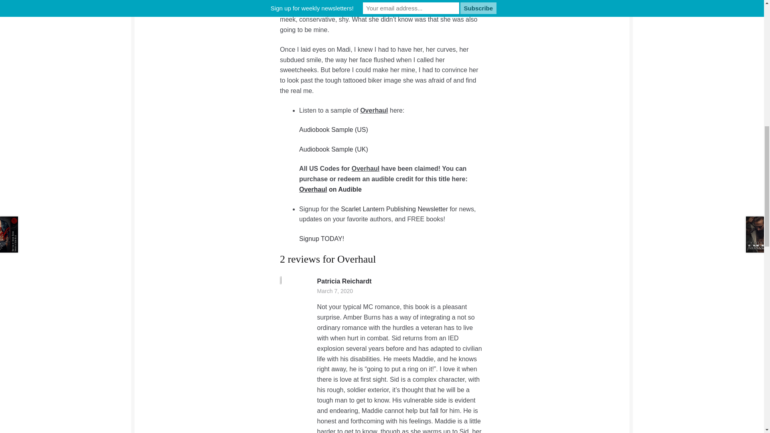 The image size is (770, 433). I want to click on Signup TODAY!, so click(322, 239).